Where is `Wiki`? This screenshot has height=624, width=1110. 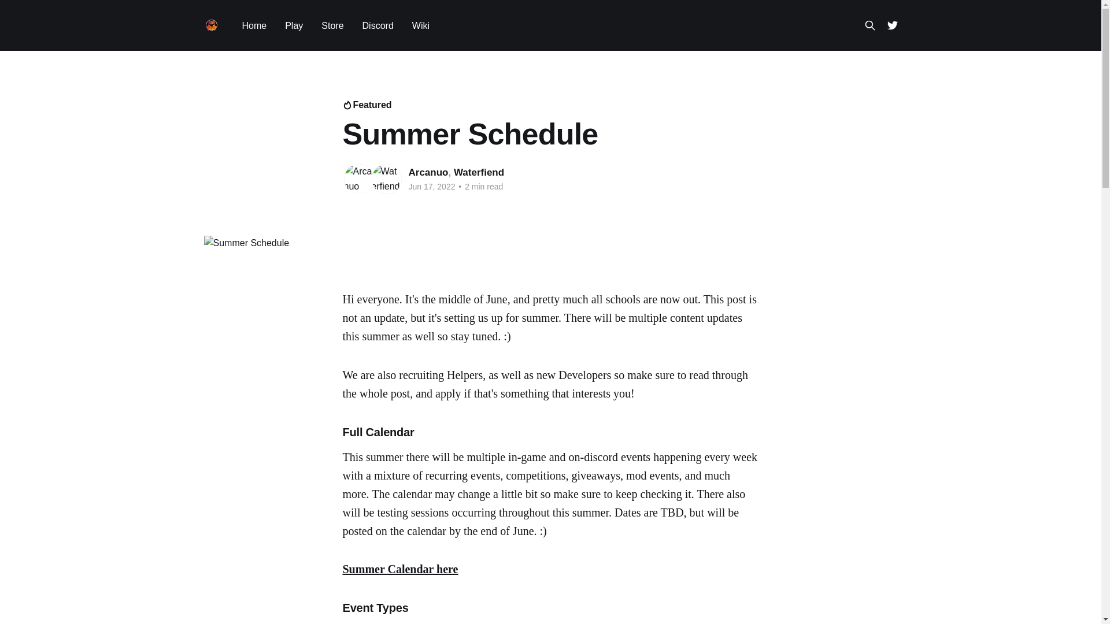 Wiki is located at coordinates (421, 25).